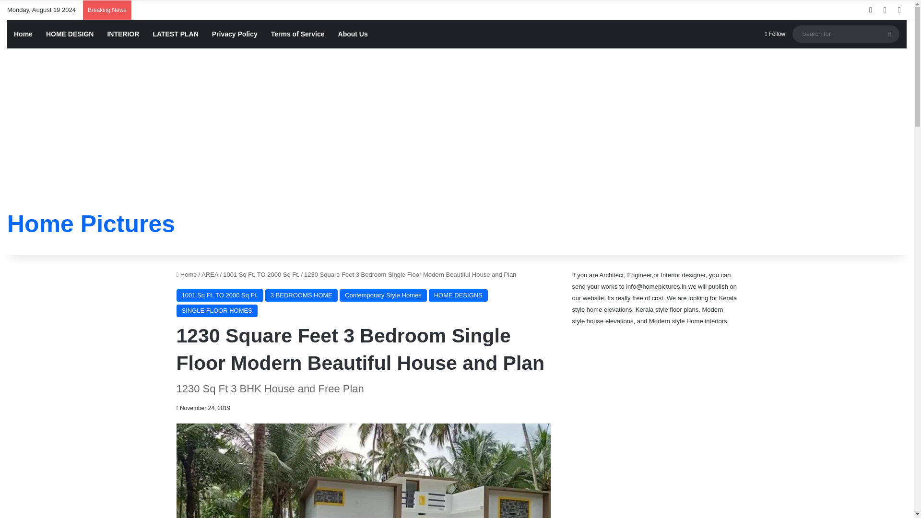 Image resolution: width=921 pixels, height=518 pixels. What do you see at coordinates (301, 295) in the screenshot?
I see `3 BEDROOMS HOME` at bounding box center [301, 295].